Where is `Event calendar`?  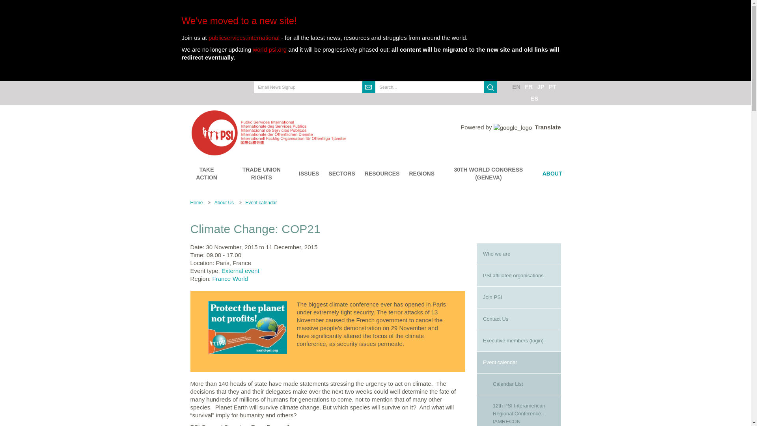
Event calendar is located at coordinates (519, 362).